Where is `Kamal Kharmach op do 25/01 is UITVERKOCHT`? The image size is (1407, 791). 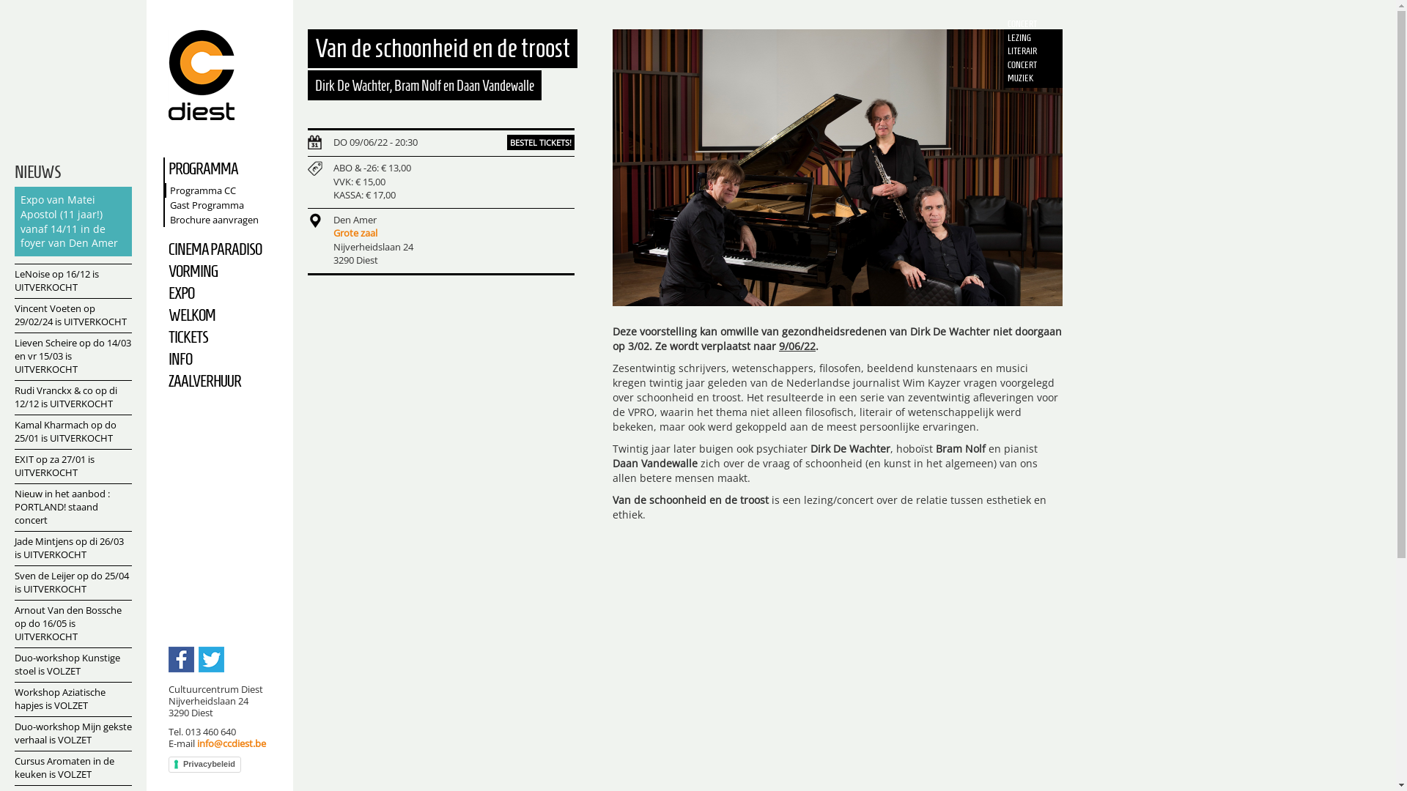 Kamal Kharmach op do 25/01 is UITVERKOCHT is located at coordinates (73, 431).